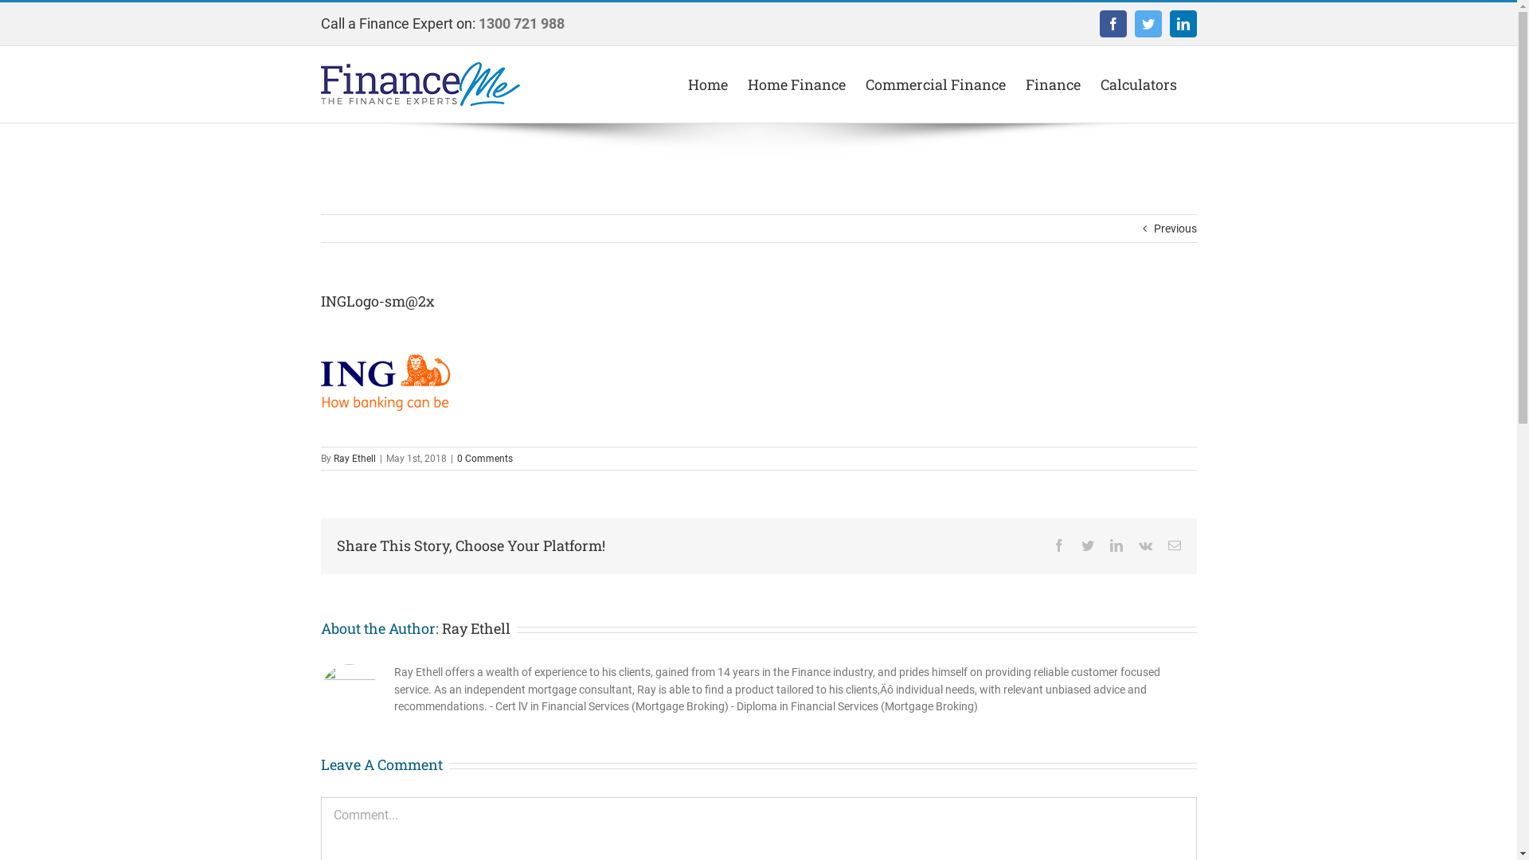  What do you see at coordinates (1116, 545) in the screenshot?
I see `LinkedIn` at bounding box center [1116, 545].